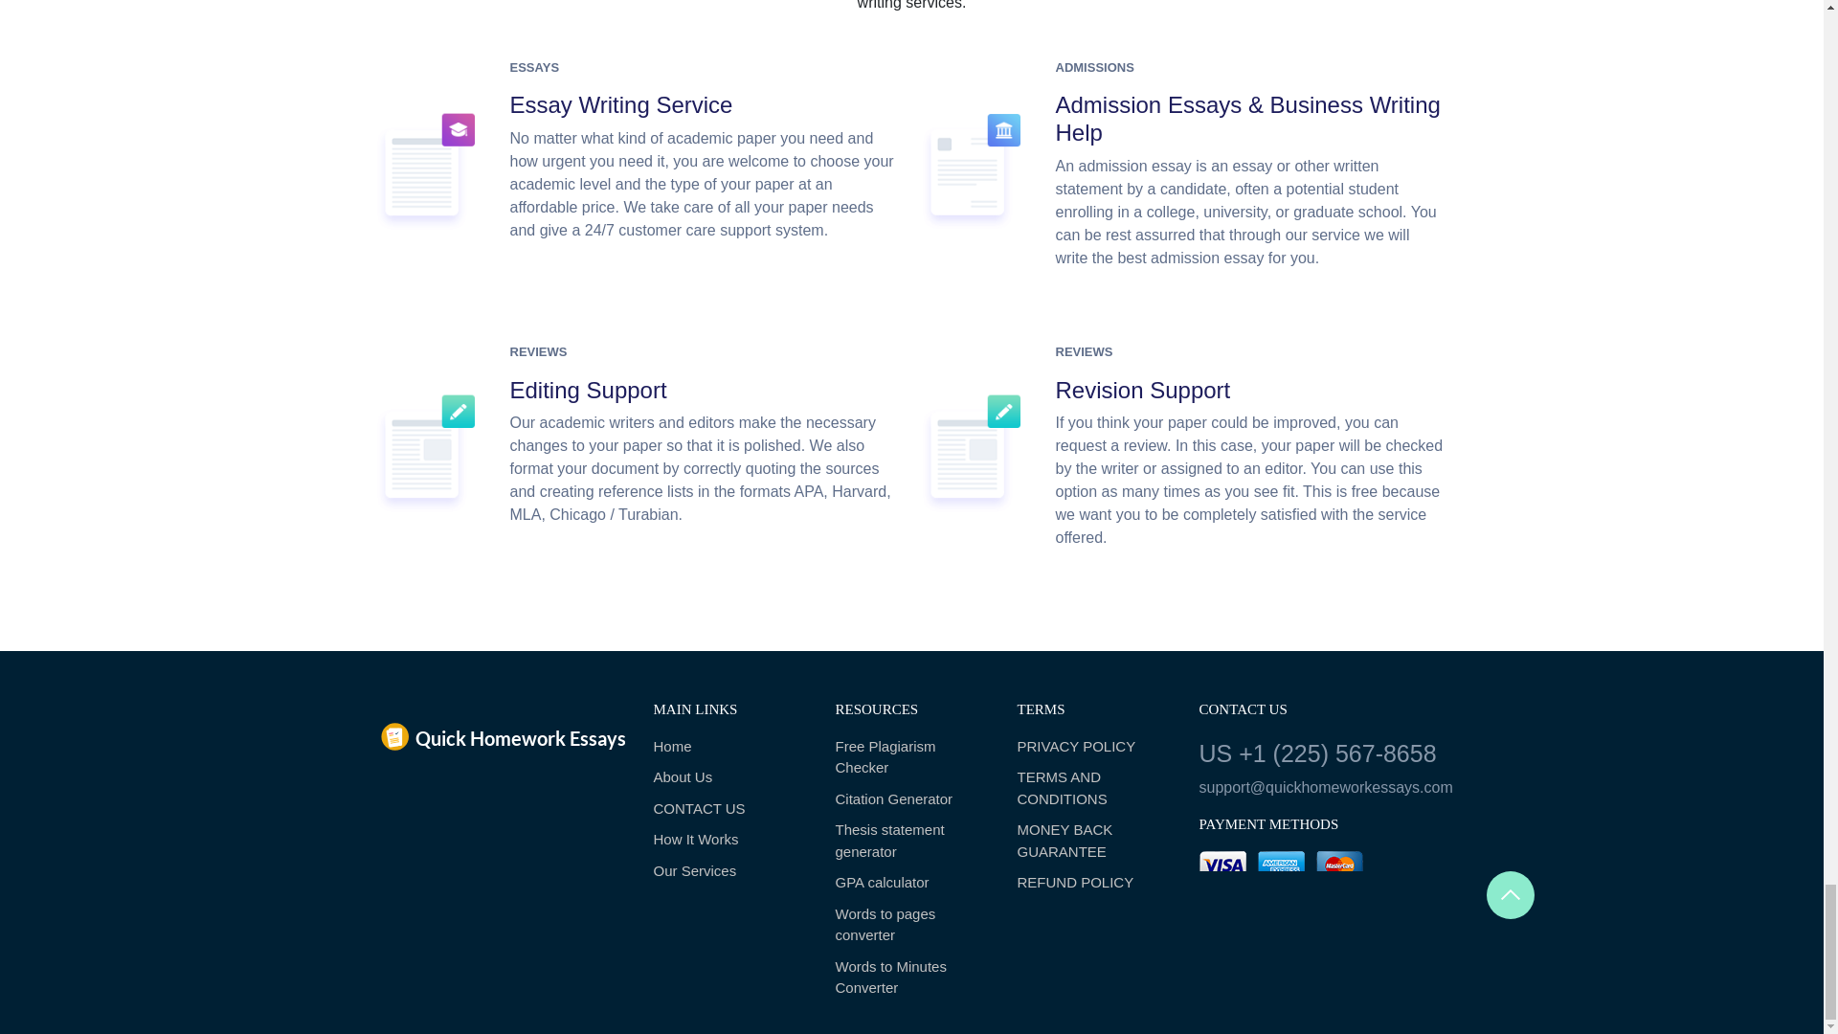 The height and width of the screenshot is (1034, 1838). What do you see at coordinates (729, 777) in the screenshot?
I see `About Us` at bounding box center [729, 777].